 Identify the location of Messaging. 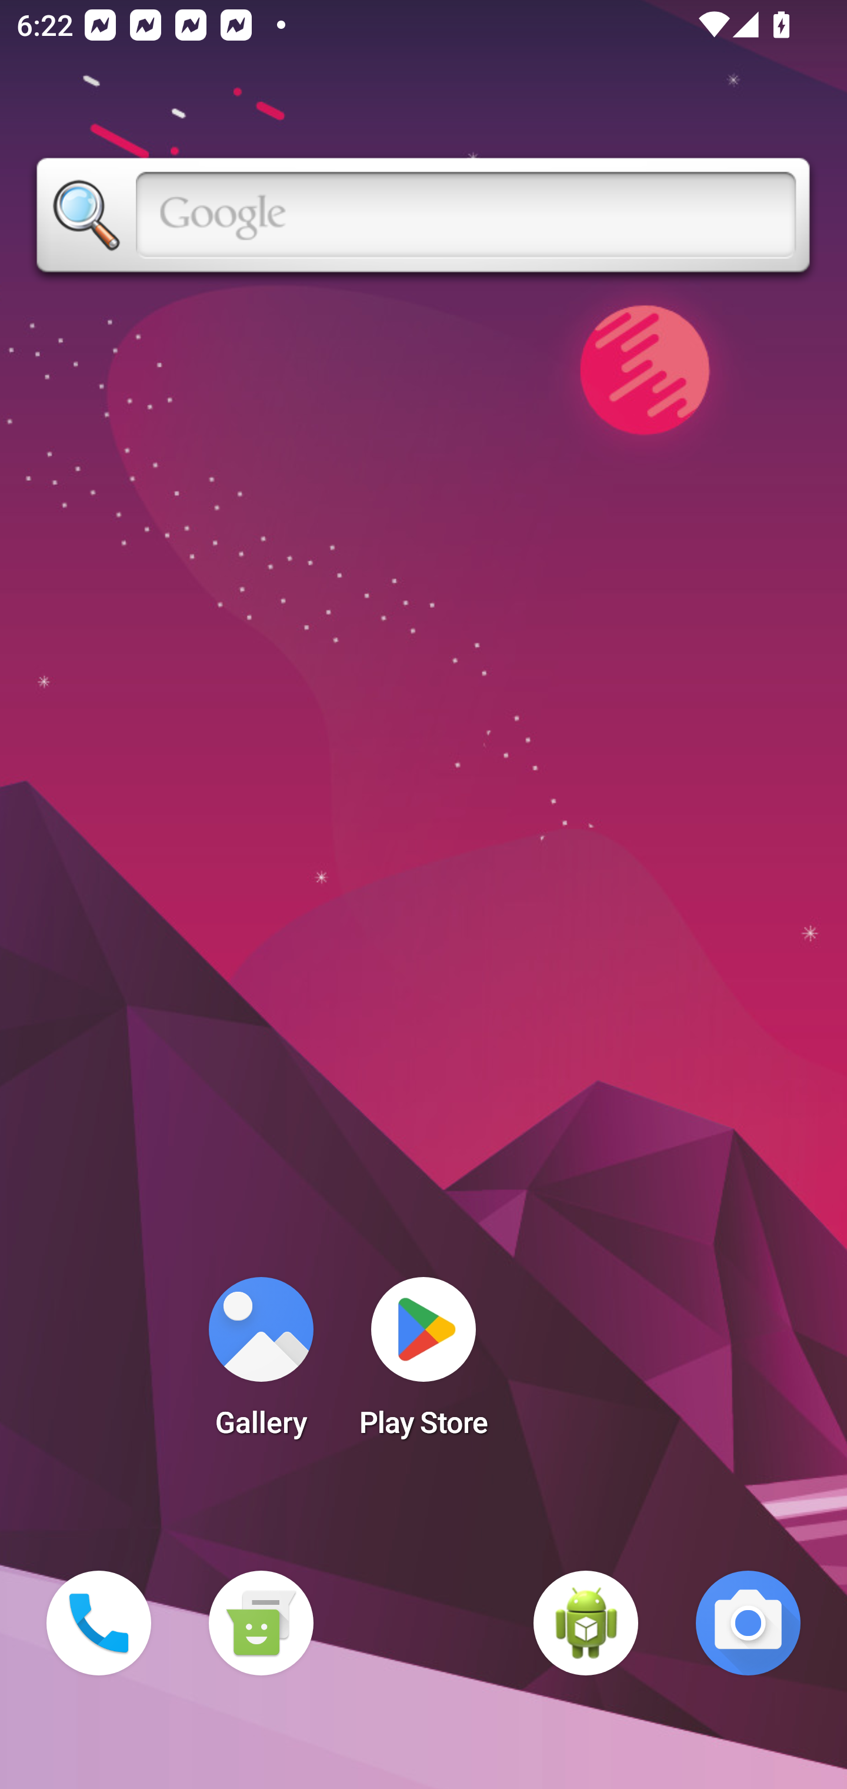
(261, 1623).